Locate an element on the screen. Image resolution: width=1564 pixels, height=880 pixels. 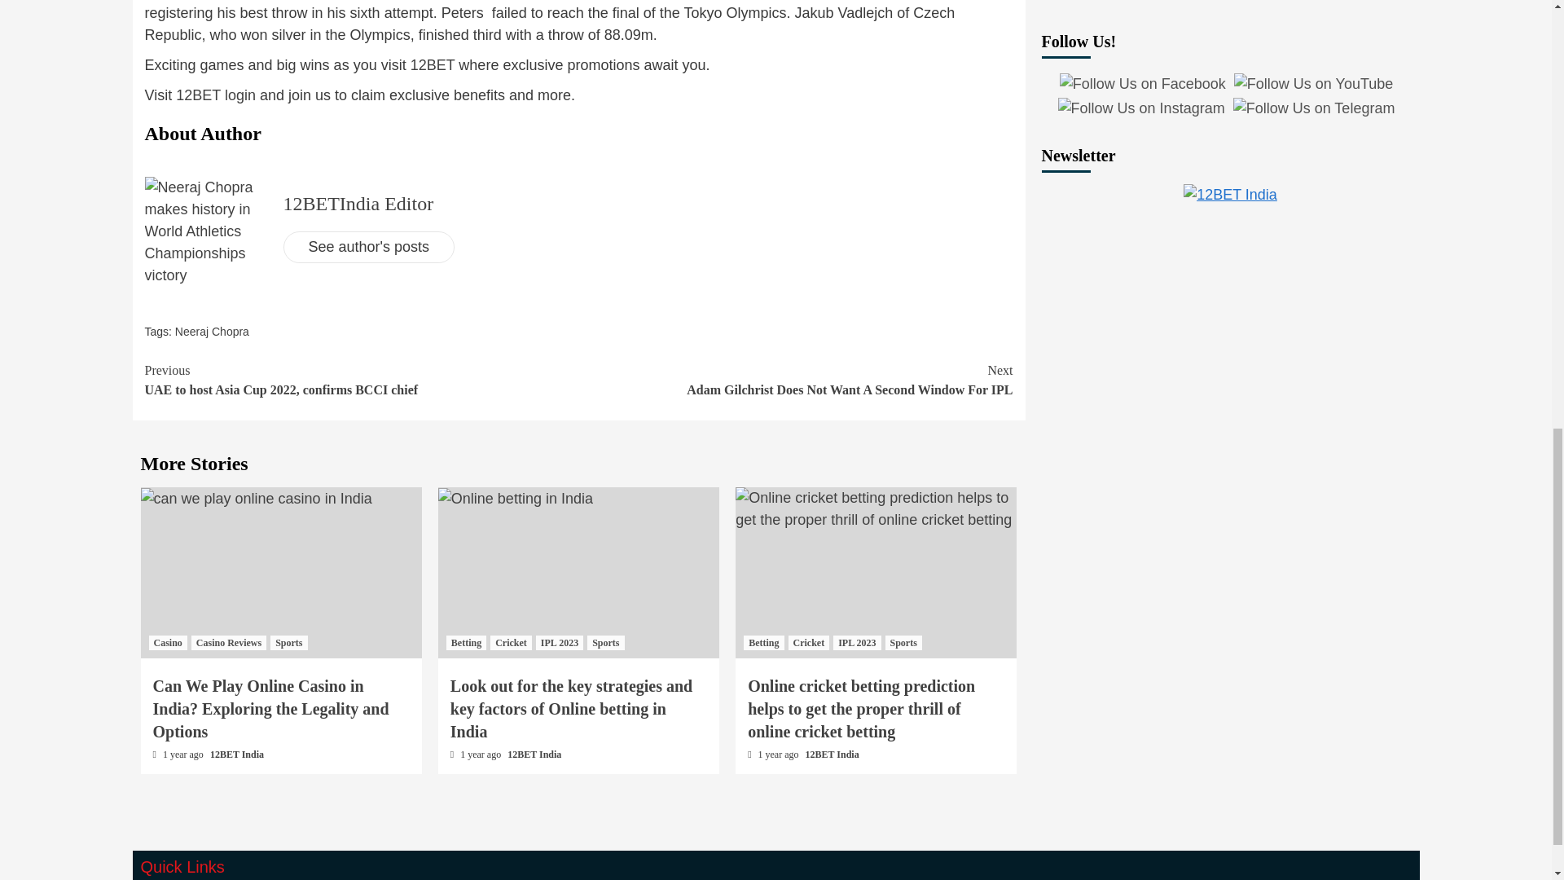
Sports is located at coordinates (288, 642).